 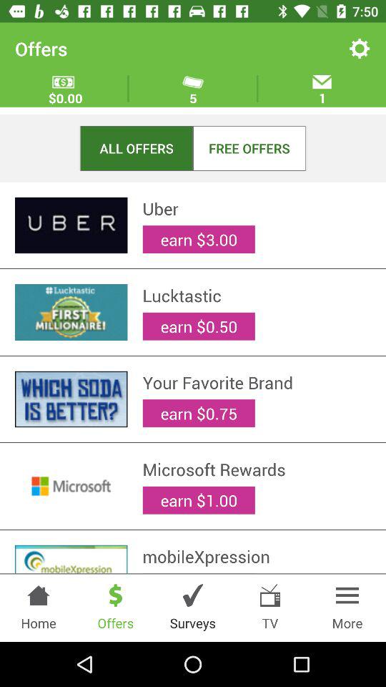 I want to click on tap item above the earn $0.75 item, so click(x=257, y=382).